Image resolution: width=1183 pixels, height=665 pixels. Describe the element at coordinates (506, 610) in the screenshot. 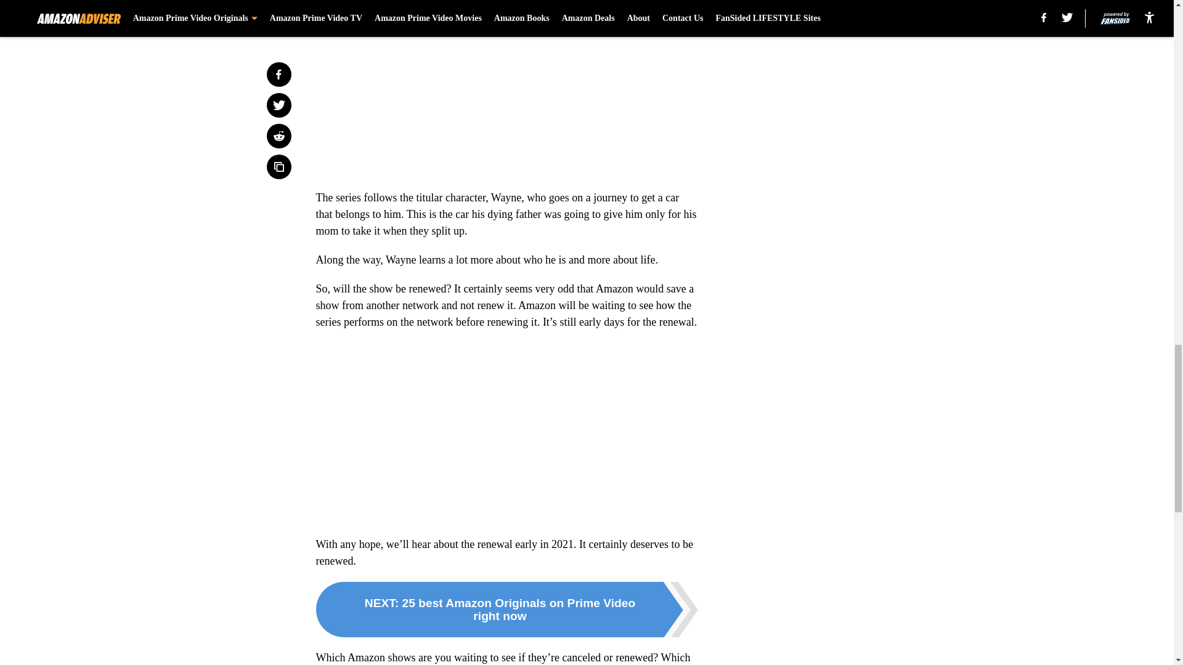

I see `NEXT: 25 best Amazon Originals on Prime Video right now` at that location.